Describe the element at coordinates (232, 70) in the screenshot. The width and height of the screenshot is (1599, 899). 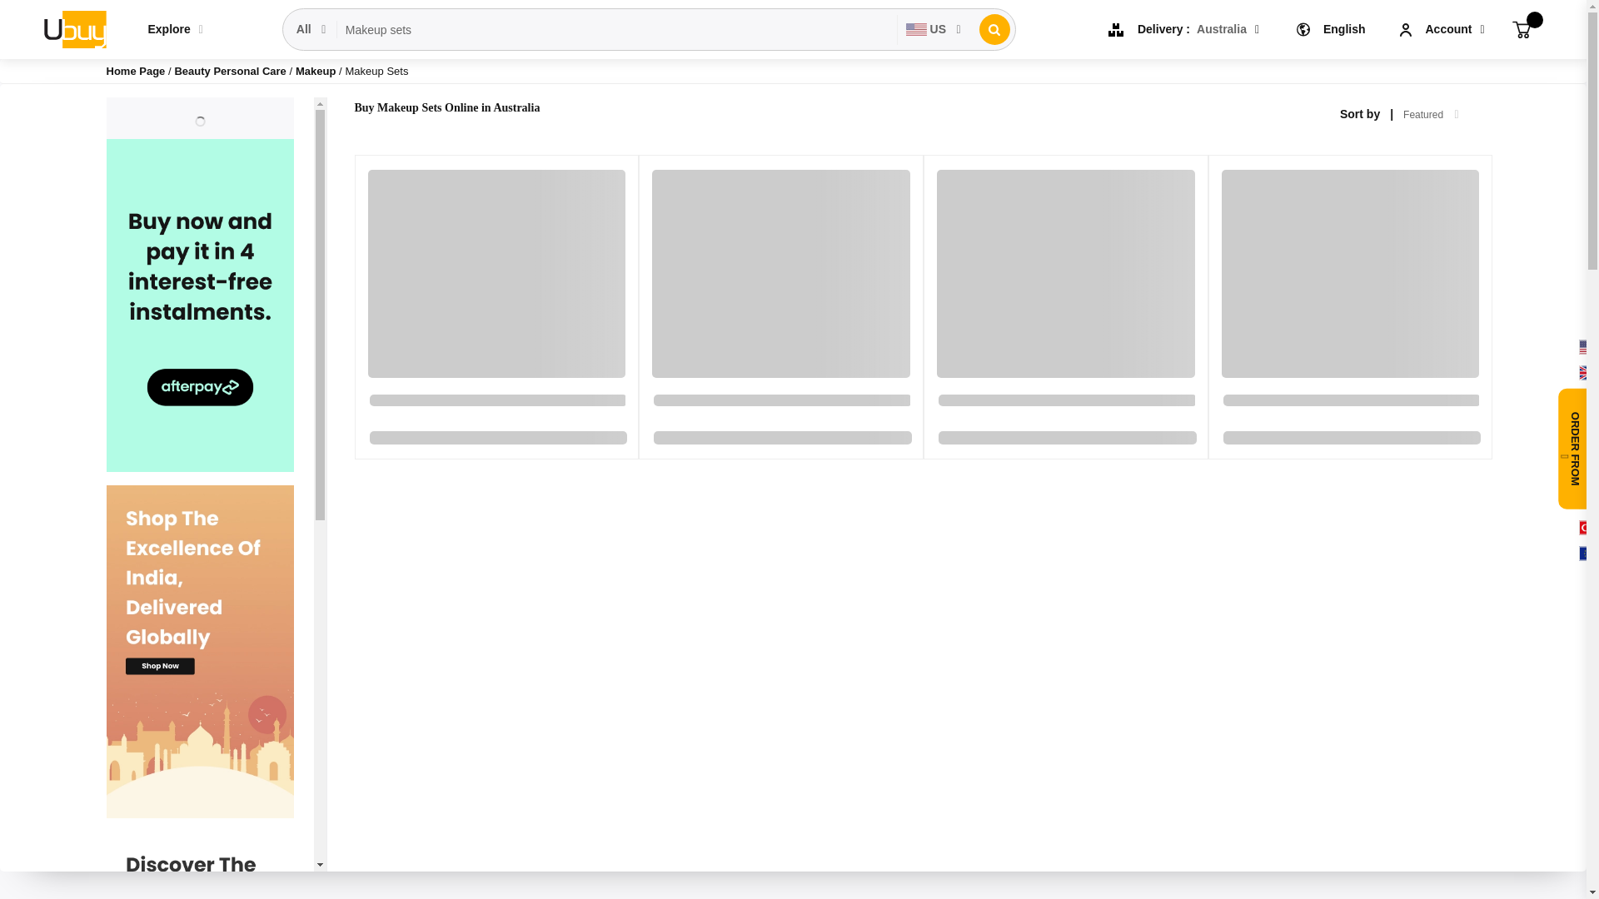
I see `Beauty Personal Care` at that location.